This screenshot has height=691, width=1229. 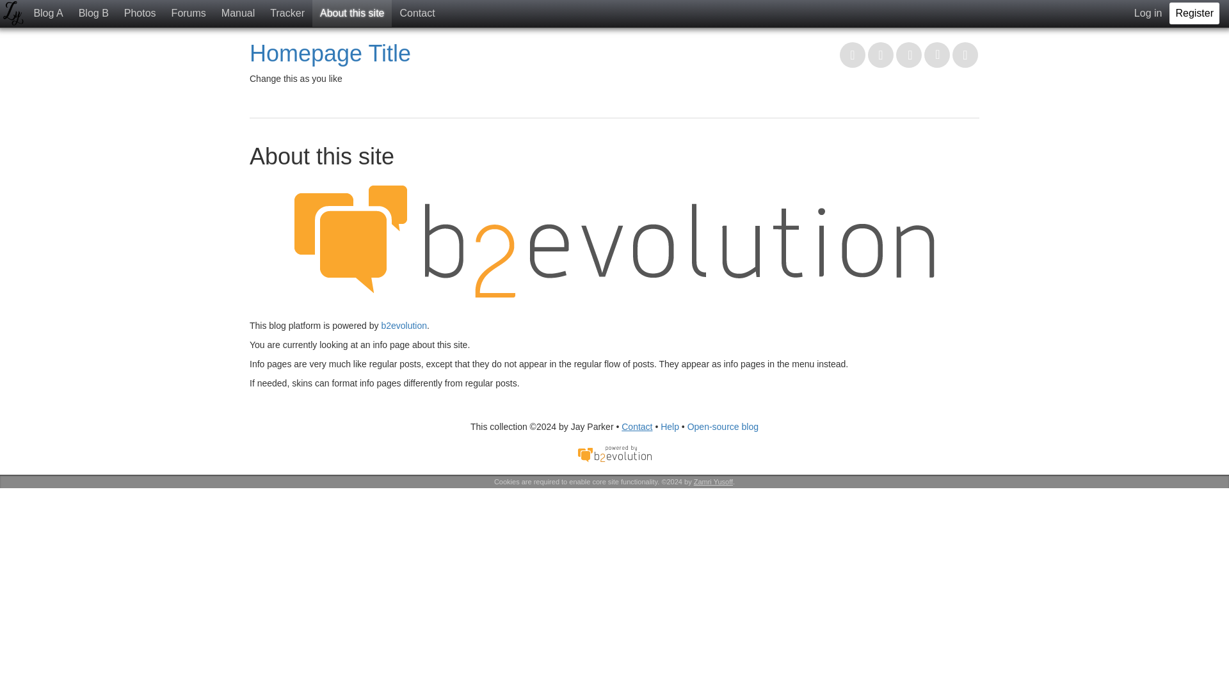 What do you see at coordinates (417, 13) in the screenshot?
I see `Contact` at bounding box center [417, 13].